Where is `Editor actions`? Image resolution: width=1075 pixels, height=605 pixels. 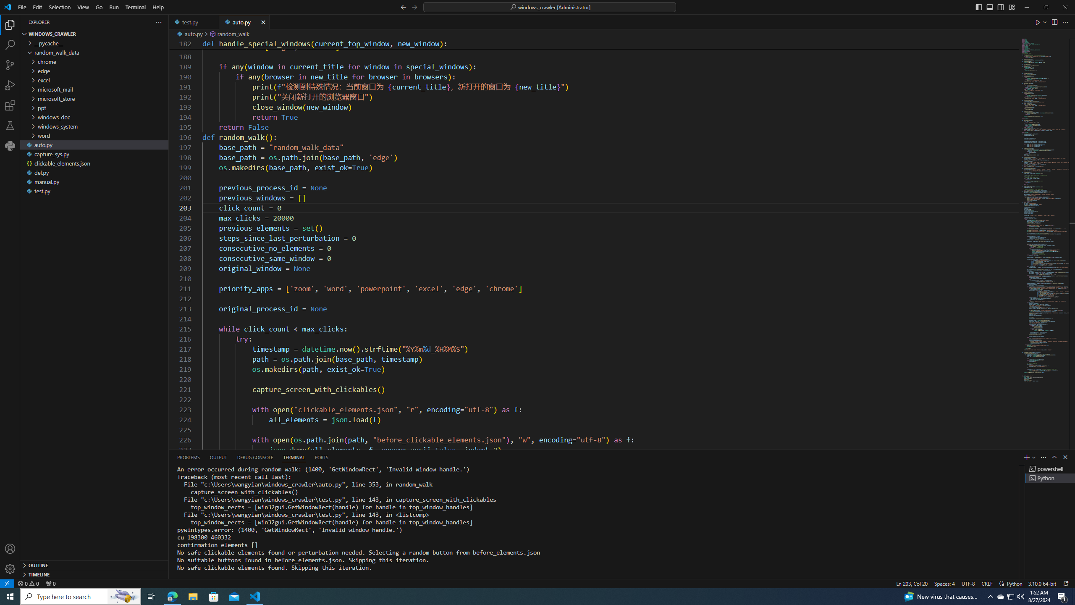 Editor actions is located at coordinates (1052, 22).